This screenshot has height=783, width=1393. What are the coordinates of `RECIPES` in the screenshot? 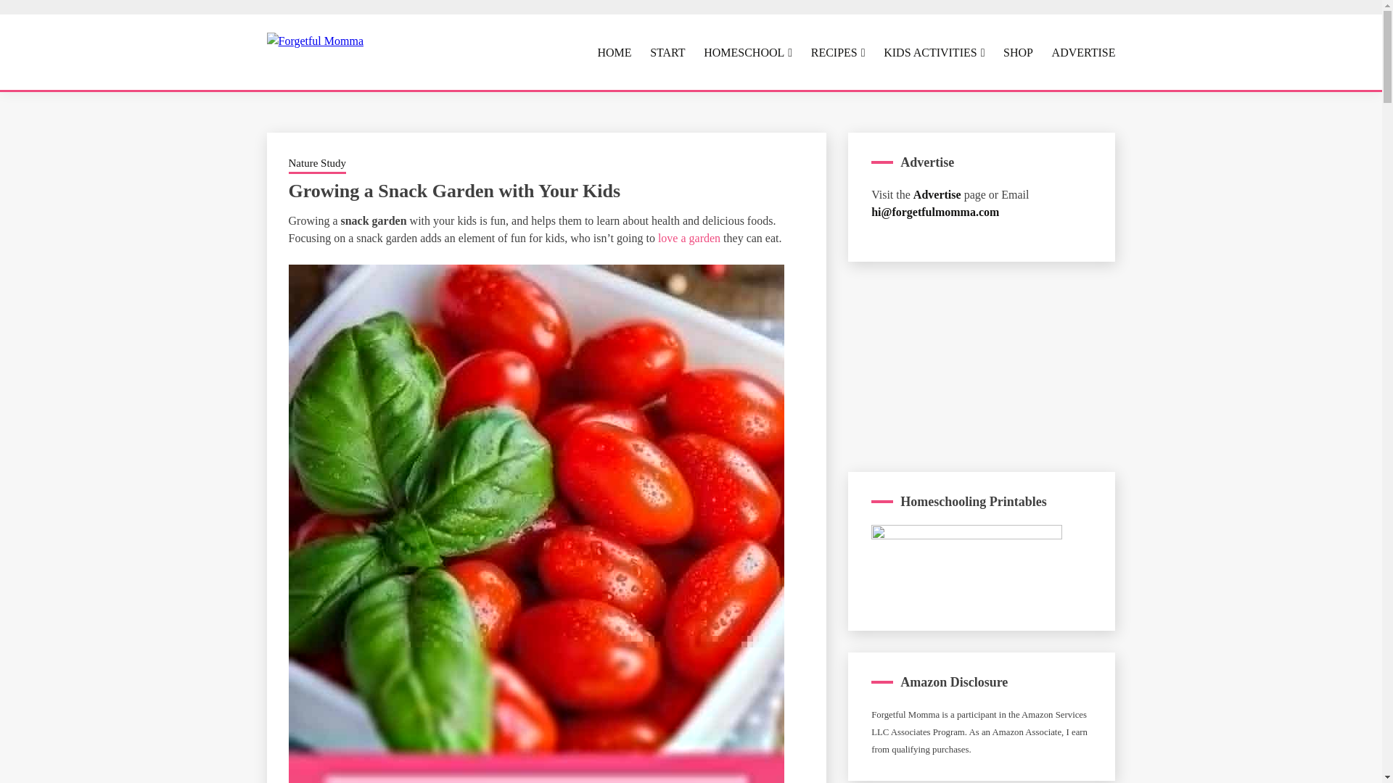 It's located at (837, 52).